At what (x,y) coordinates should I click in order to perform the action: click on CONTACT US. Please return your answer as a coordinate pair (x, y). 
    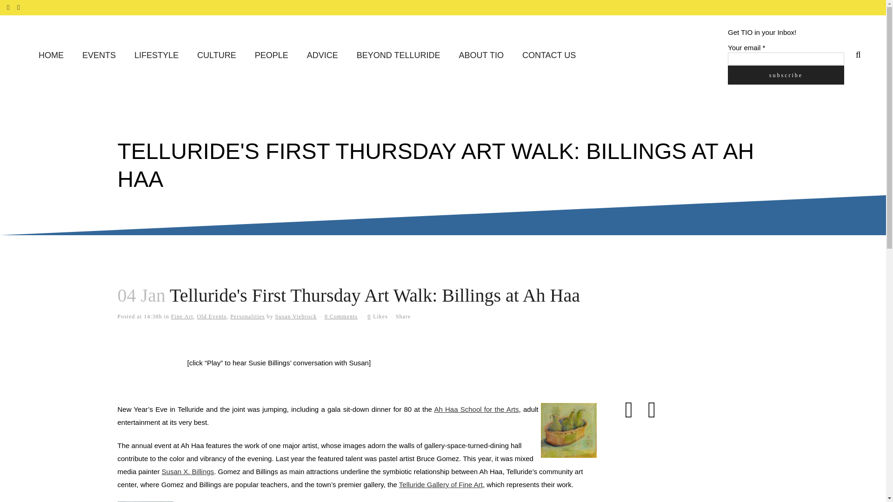
    Looking at the image, I should click on (549, 56).